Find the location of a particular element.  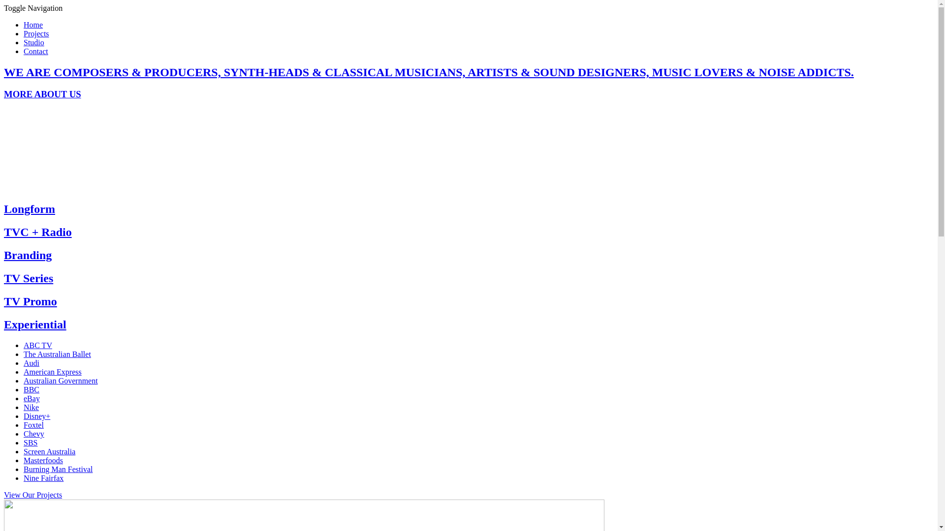

Projects is located at coordinates (36, 33).